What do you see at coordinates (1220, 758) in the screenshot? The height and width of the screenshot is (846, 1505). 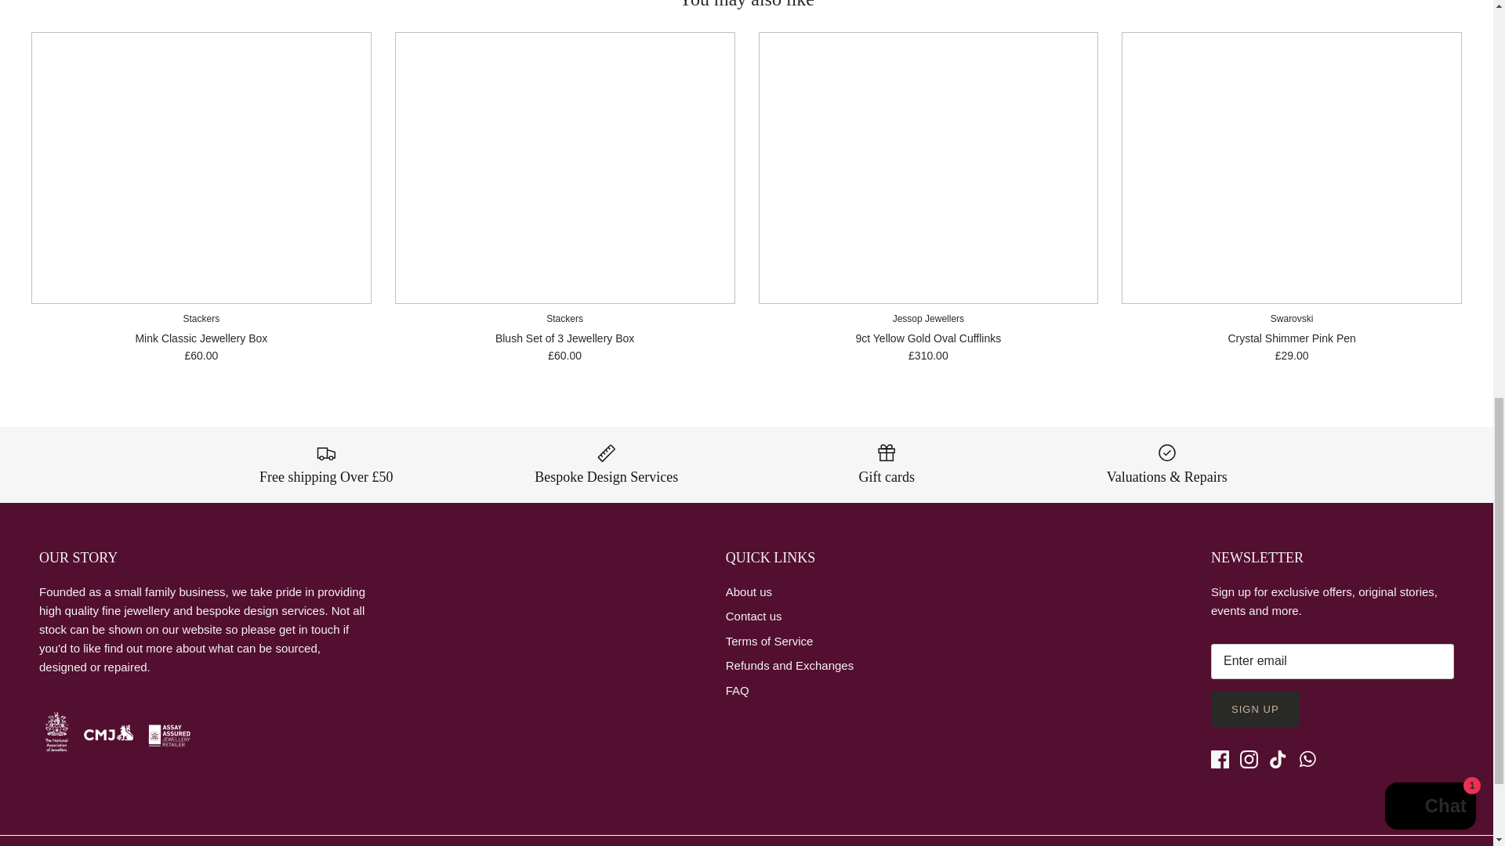 I see `Facebook` at bounding box center [1220, 758].